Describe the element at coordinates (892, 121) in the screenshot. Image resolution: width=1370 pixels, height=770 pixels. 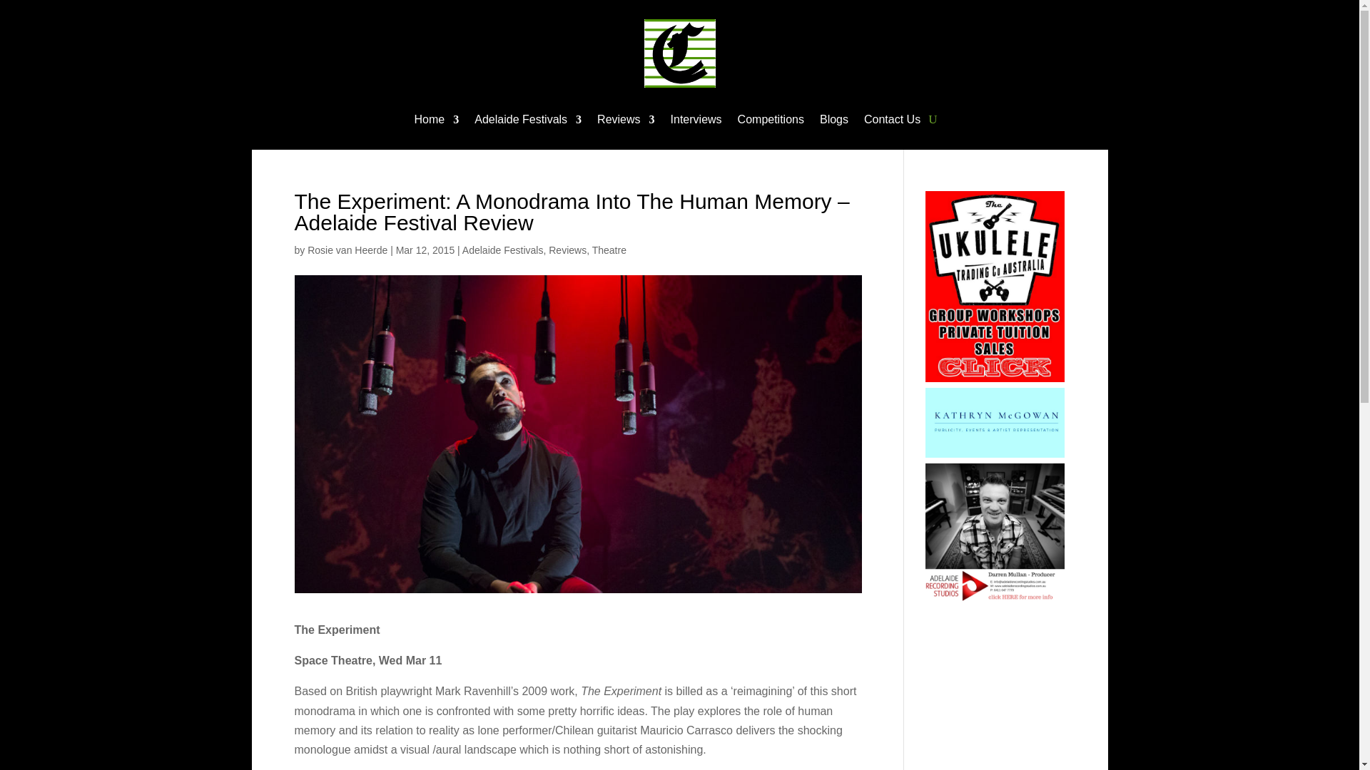
I see `Contact Us` at that location.